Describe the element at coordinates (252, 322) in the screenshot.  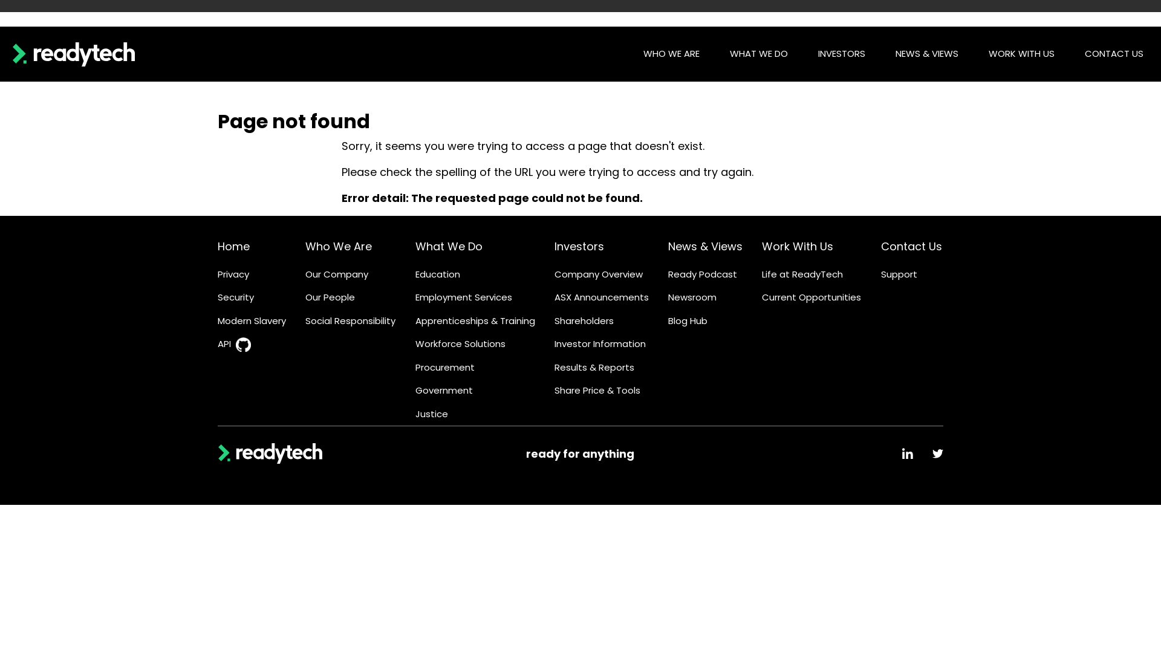
I see `Modern Slavery` at that location.